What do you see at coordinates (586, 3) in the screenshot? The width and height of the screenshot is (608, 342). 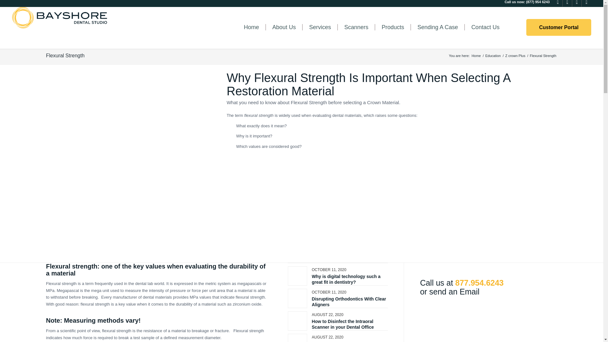 I see `Twitter` at bounding box center [586, 3].